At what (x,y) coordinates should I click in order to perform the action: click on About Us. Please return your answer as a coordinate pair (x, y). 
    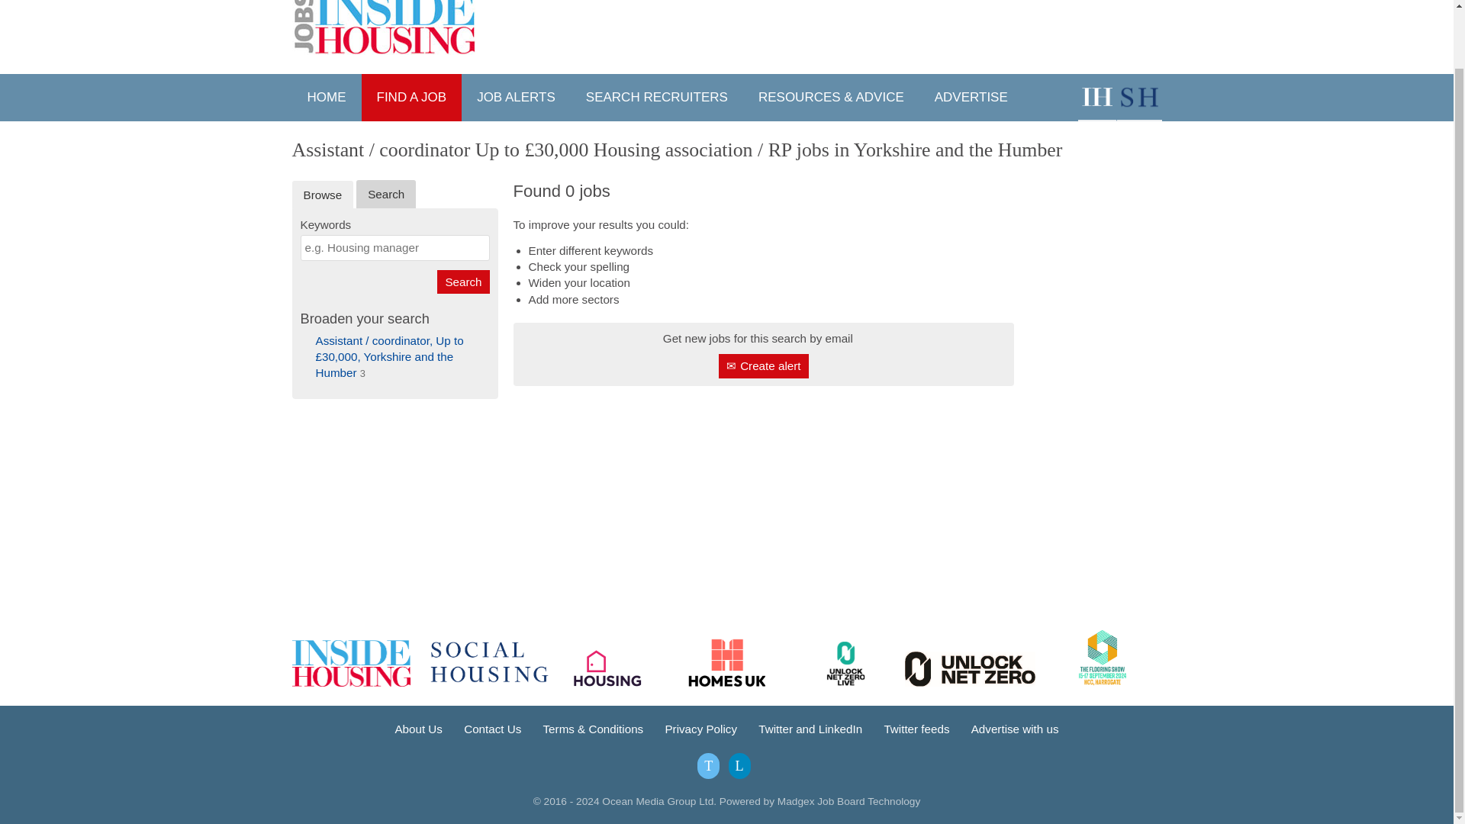
    Looking at the image, I should click on (418, 729).